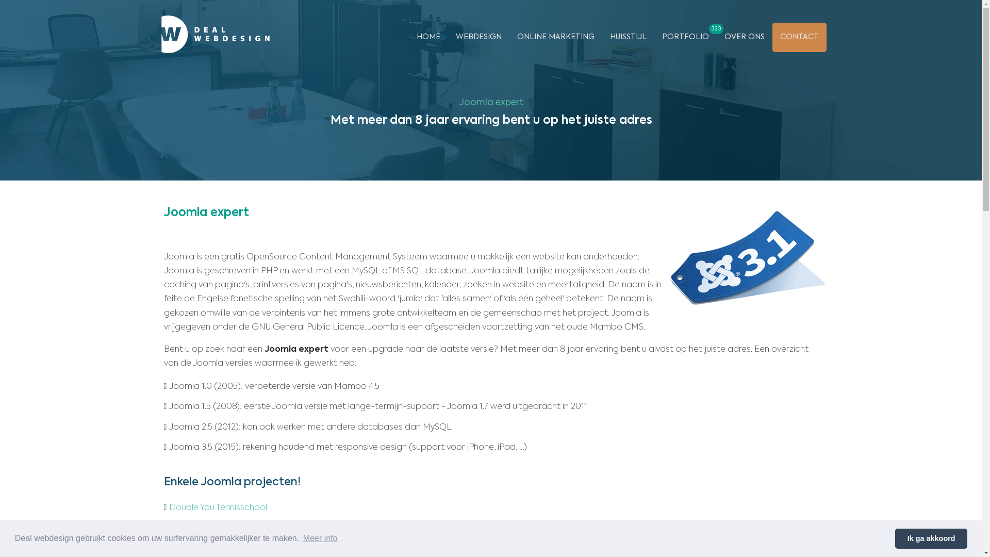 The height and width of the screenshot is (557, 990). What do you see at coordinates (187, 548) in the screenshot?
I see `Grip vzw` at bounding box center [187, 548].